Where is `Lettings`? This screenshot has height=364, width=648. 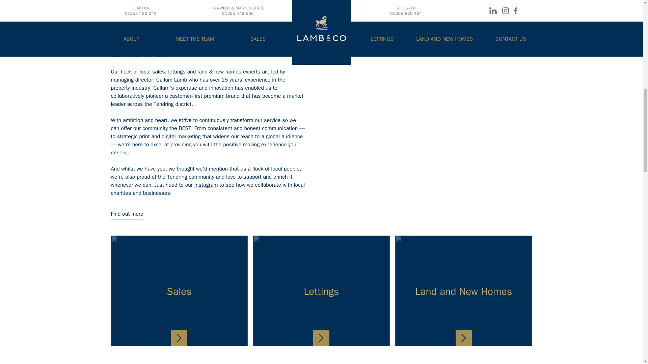 Lettings is located at coordinates (321, 291).